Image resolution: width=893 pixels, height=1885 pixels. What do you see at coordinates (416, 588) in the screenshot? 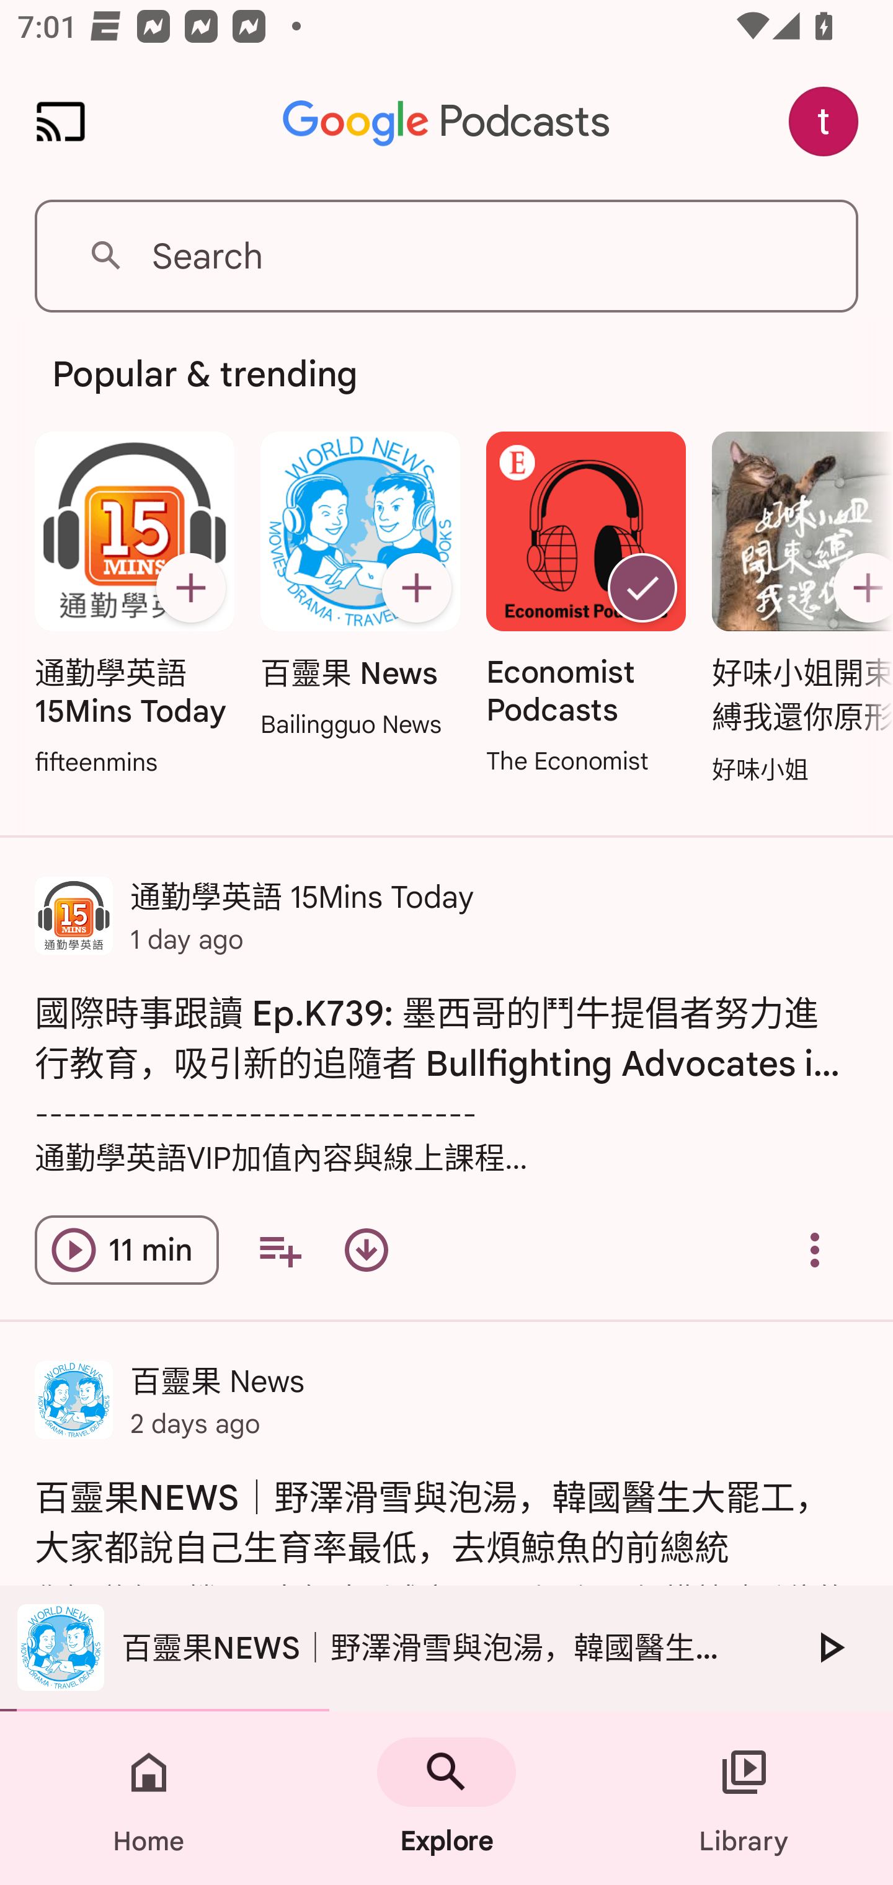
I see `Subscribe` at bounding box center [416, 588].